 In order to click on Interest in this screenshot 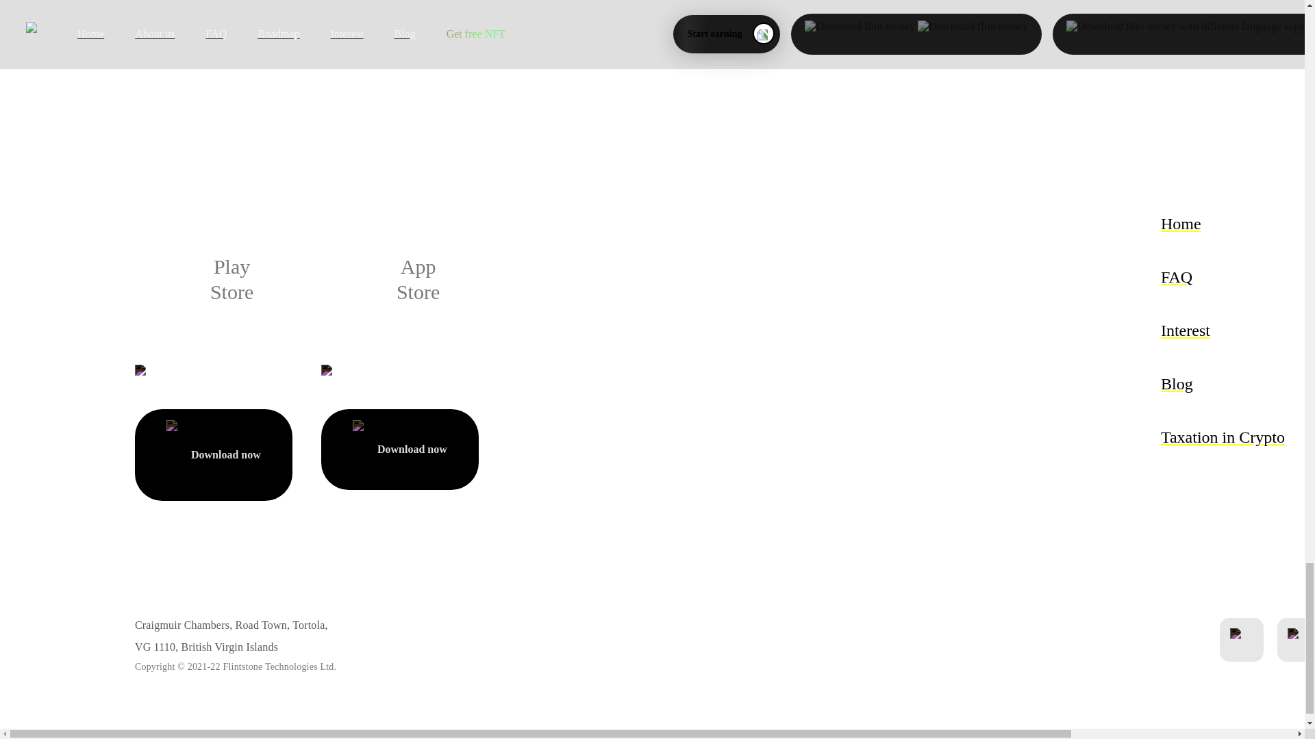, I will do `click(1223, 330)`.